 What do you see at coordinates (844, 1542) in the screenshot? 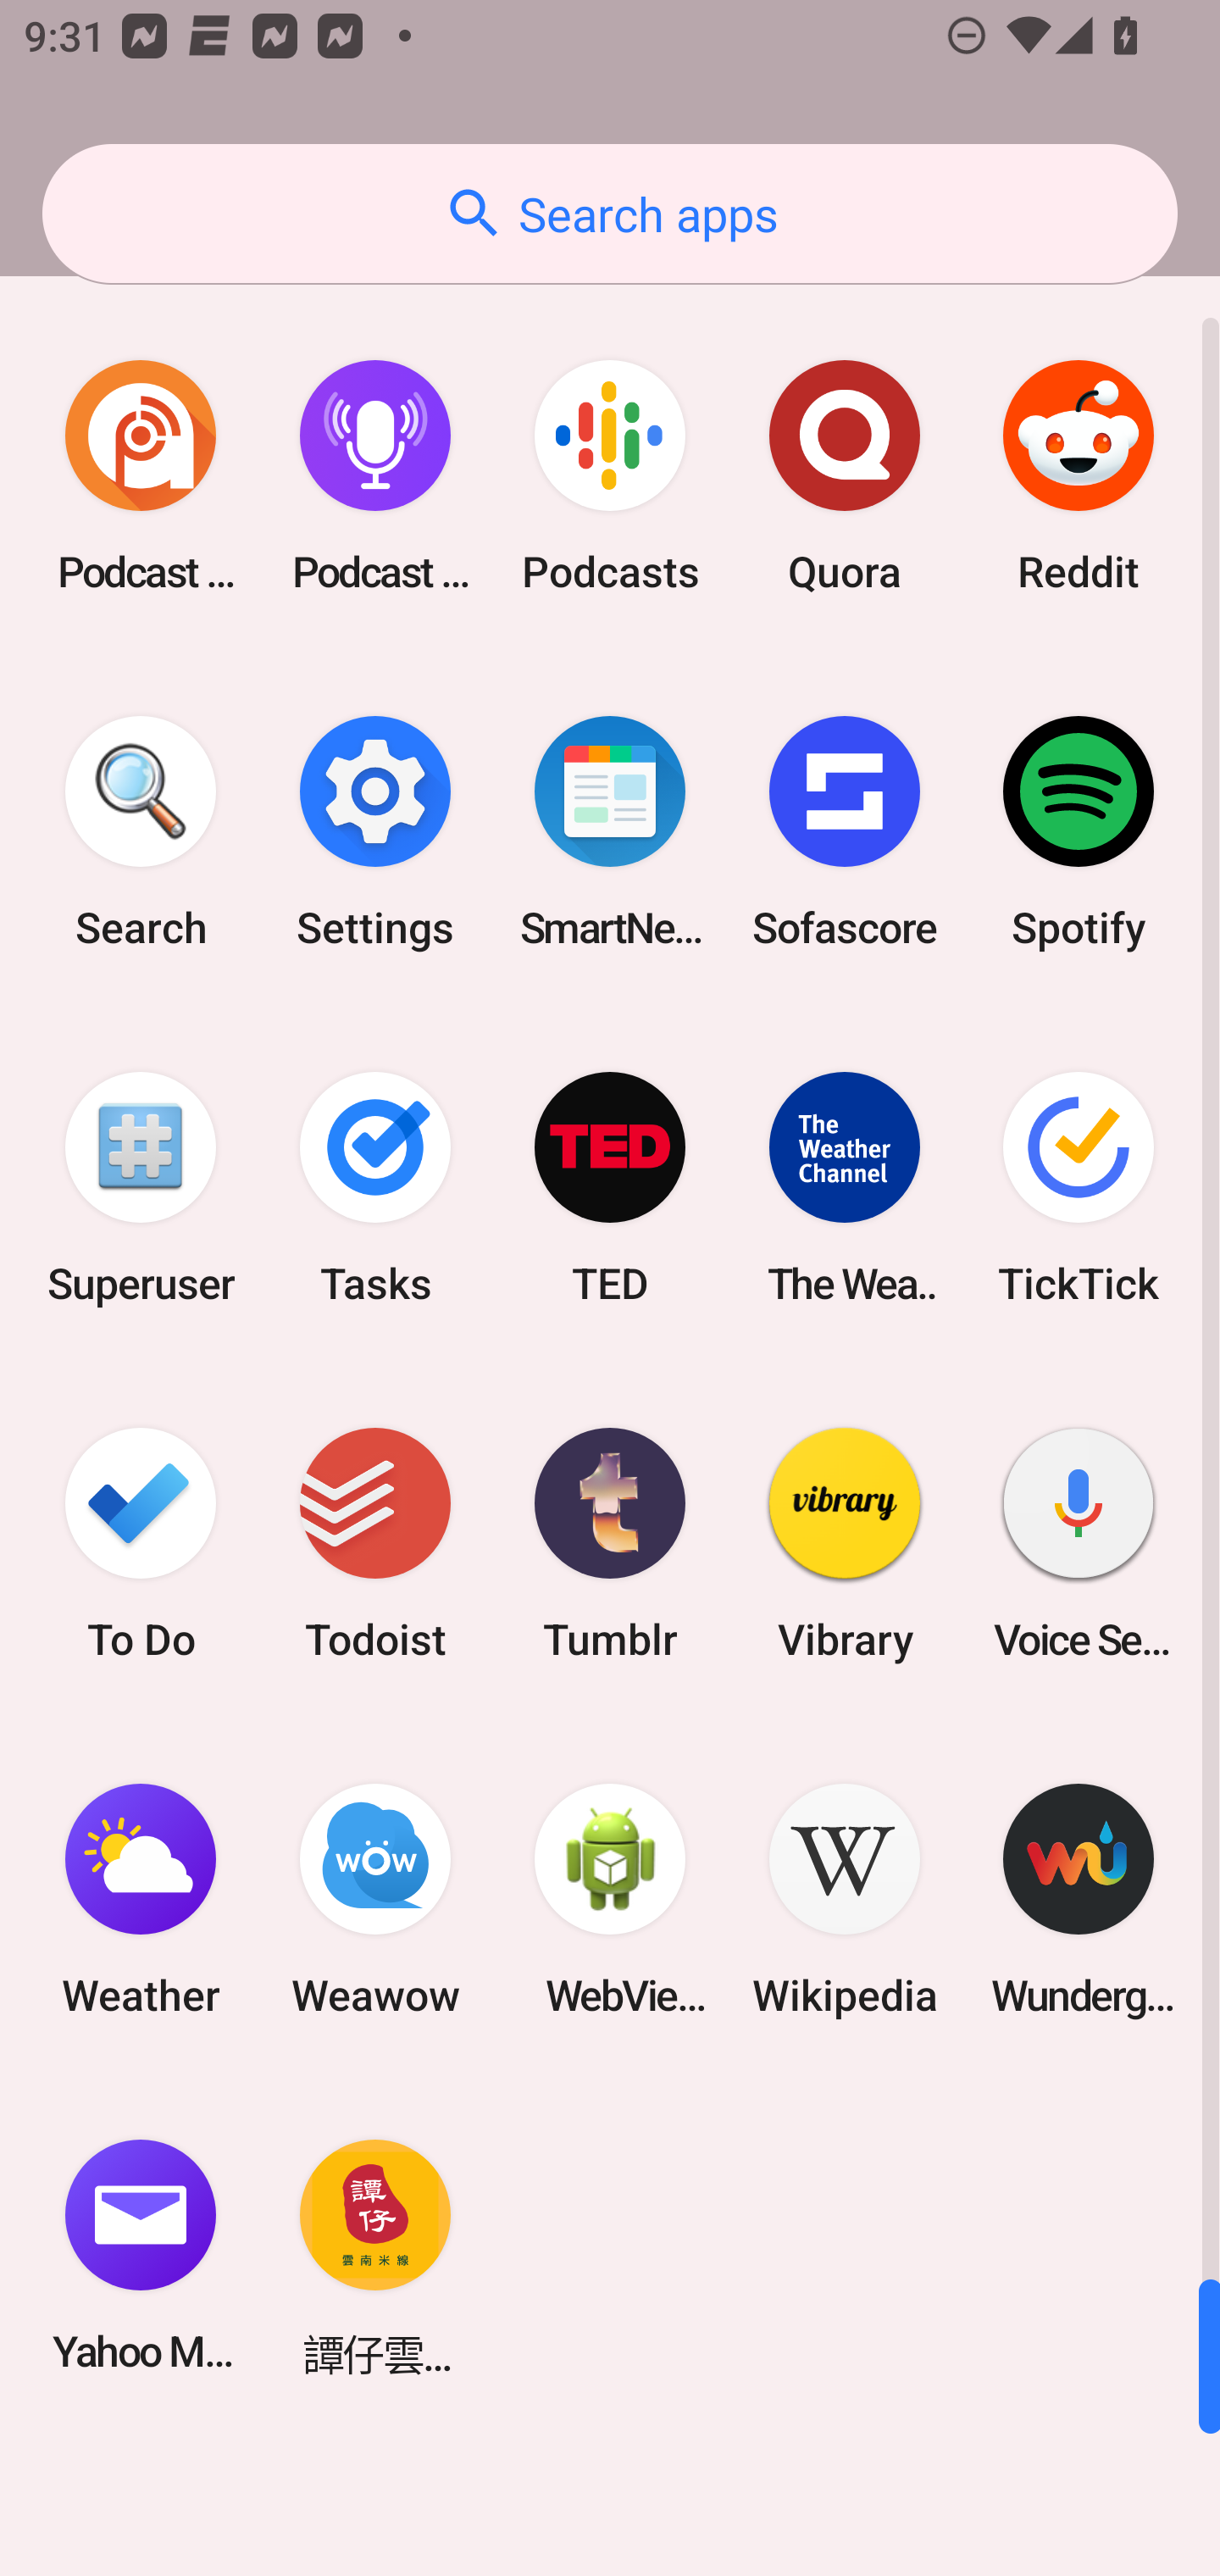
I see `Vibrary` at bounding box center [844, 1542].